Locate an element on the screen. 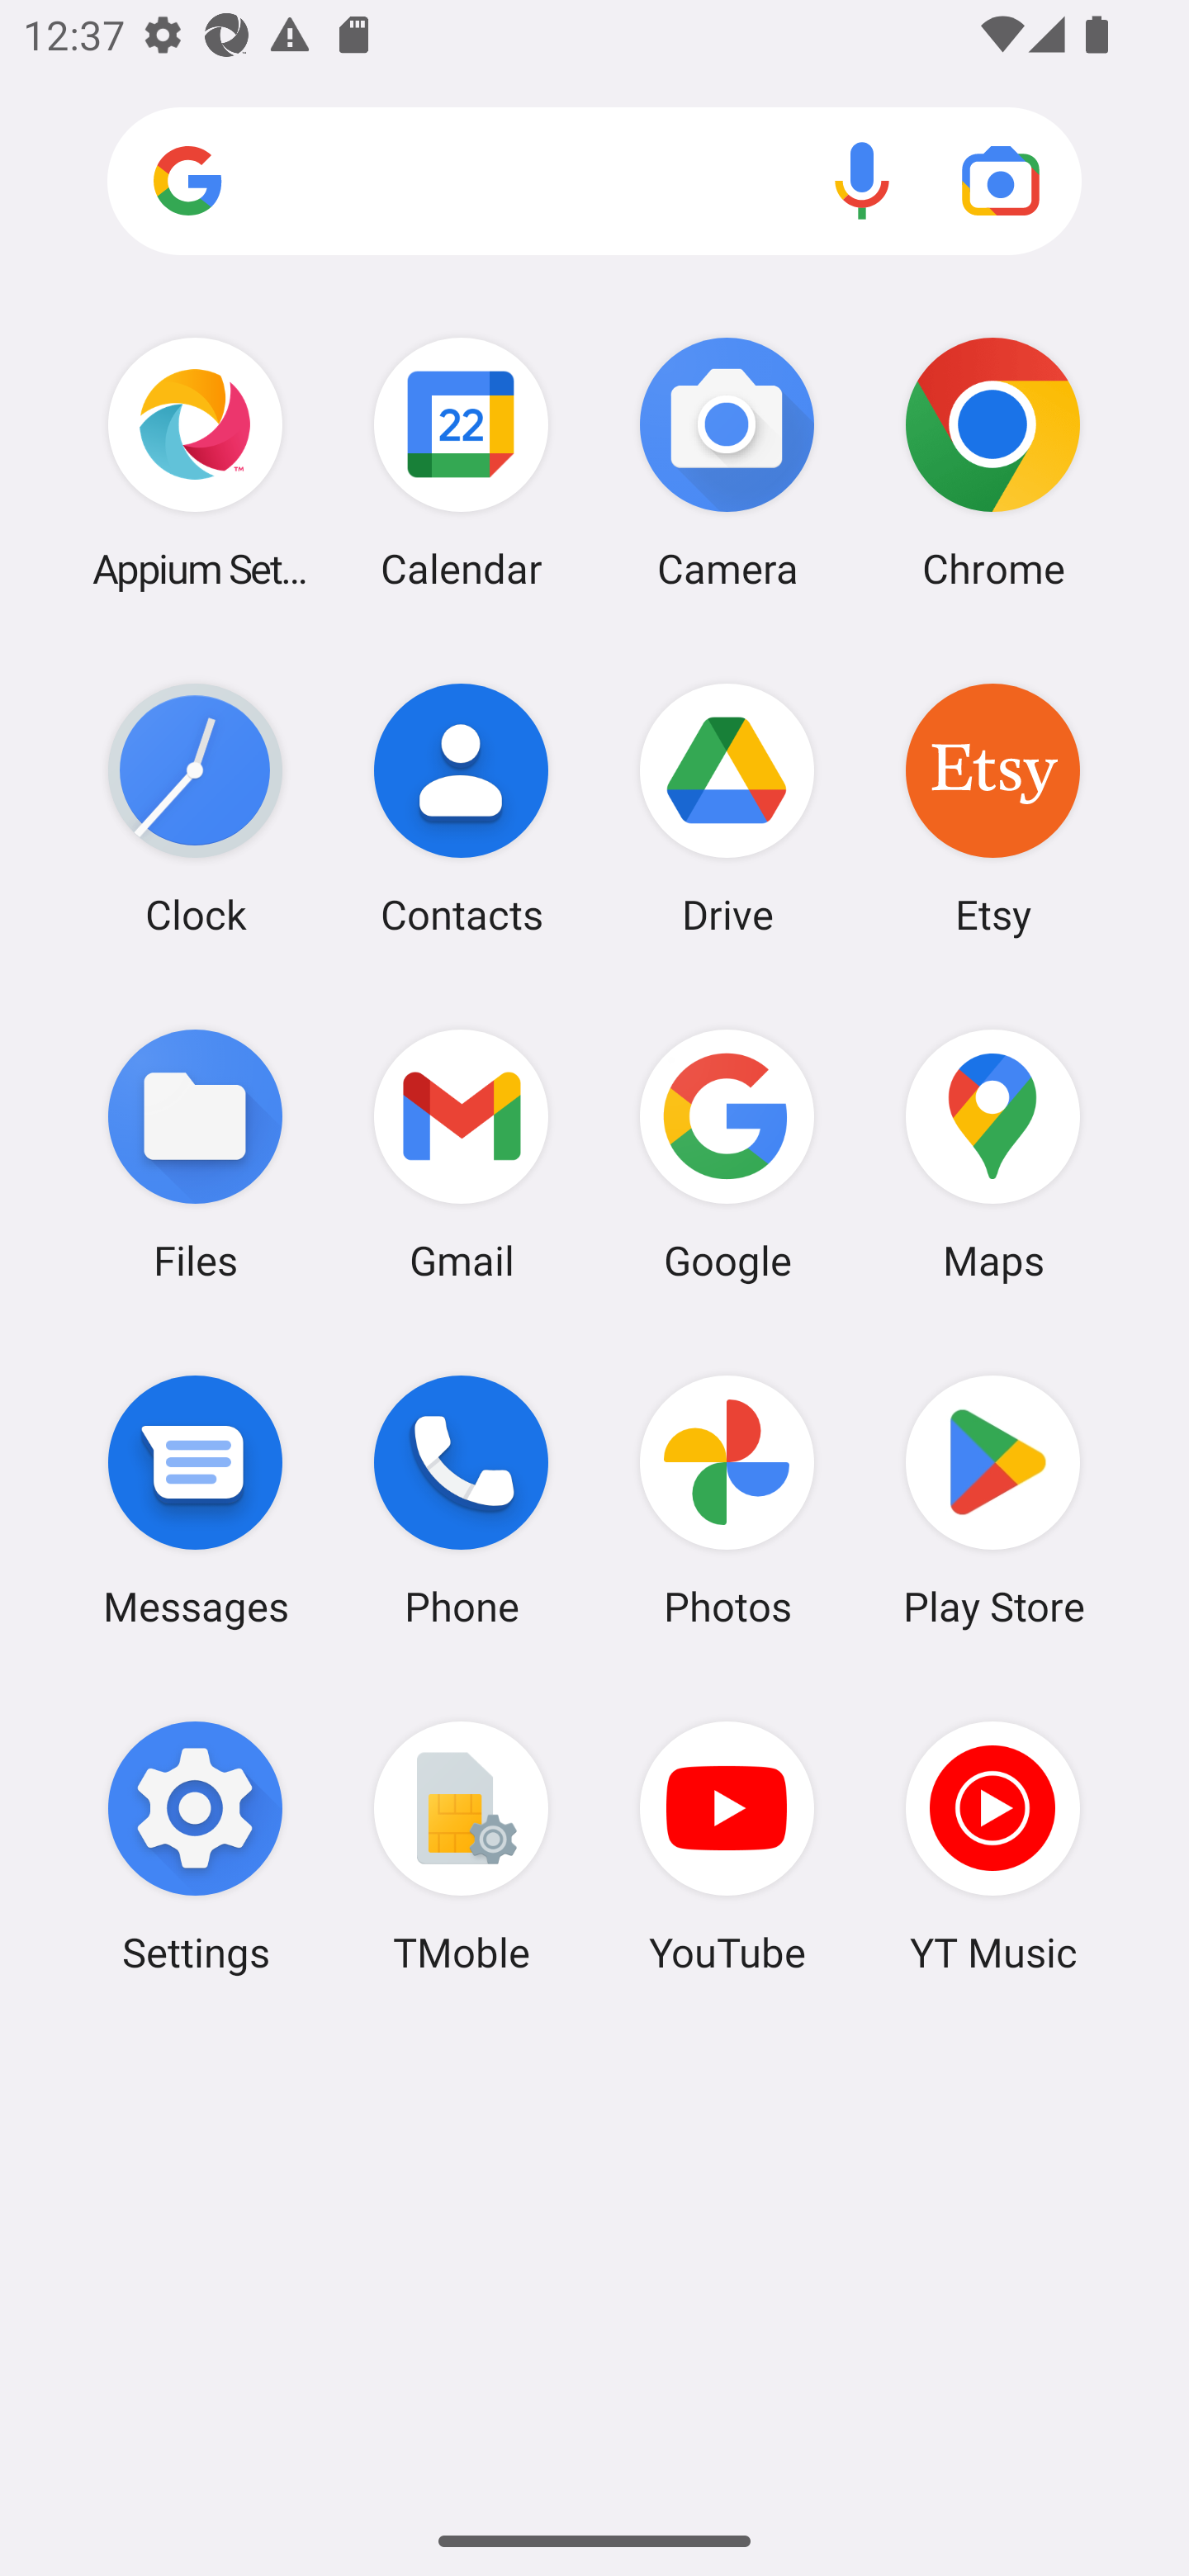 Image resolution: width=1189 pixels, height=2576 pixels. Appium Settings is located at coordinates (195, 462).